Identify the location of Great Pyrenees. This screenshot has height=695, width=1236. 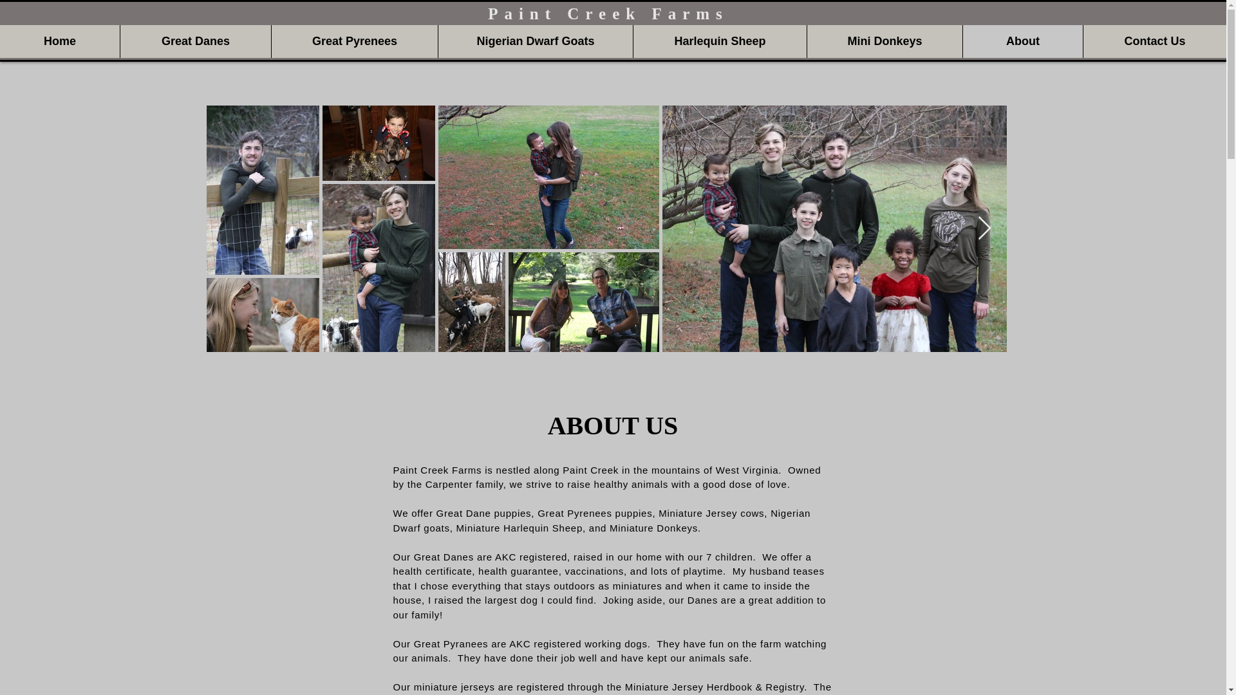
(354, 40).